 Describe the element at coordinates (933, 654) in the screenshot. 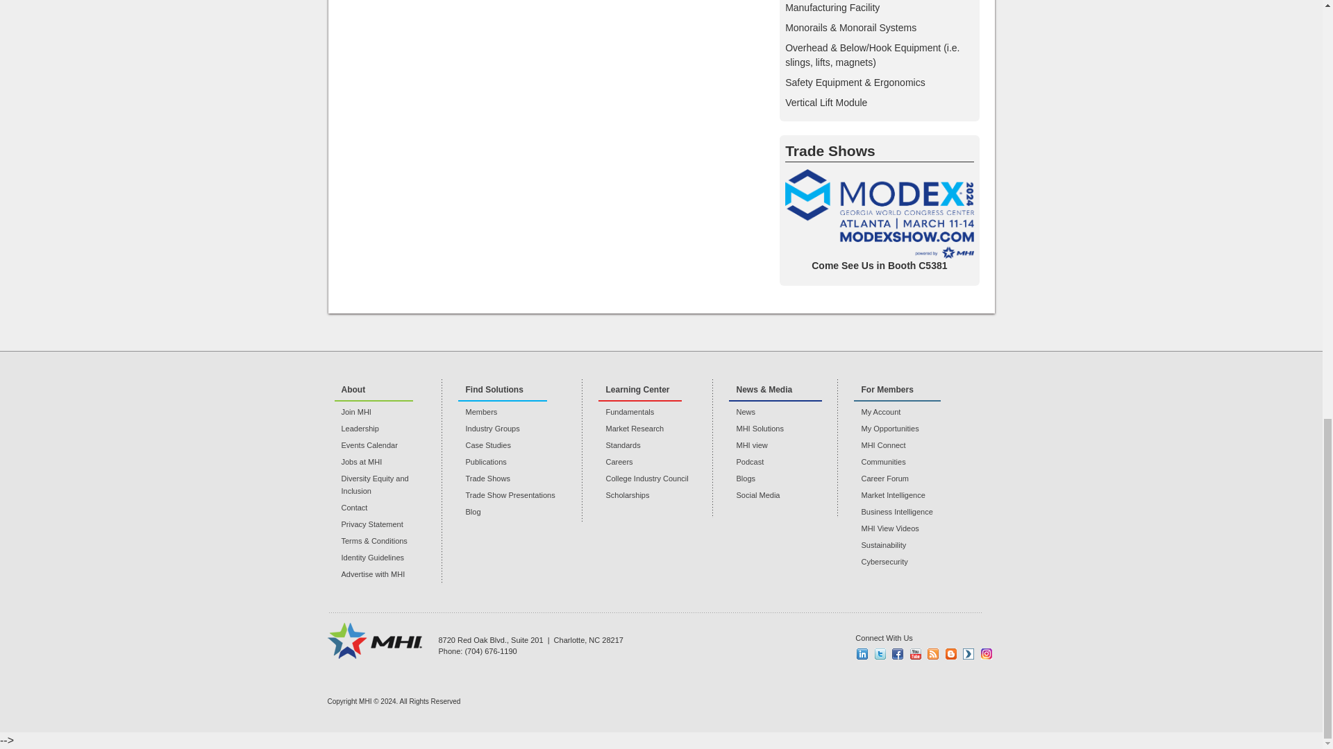

I see `Subscribe to the MHI RSS feeds` at that location.